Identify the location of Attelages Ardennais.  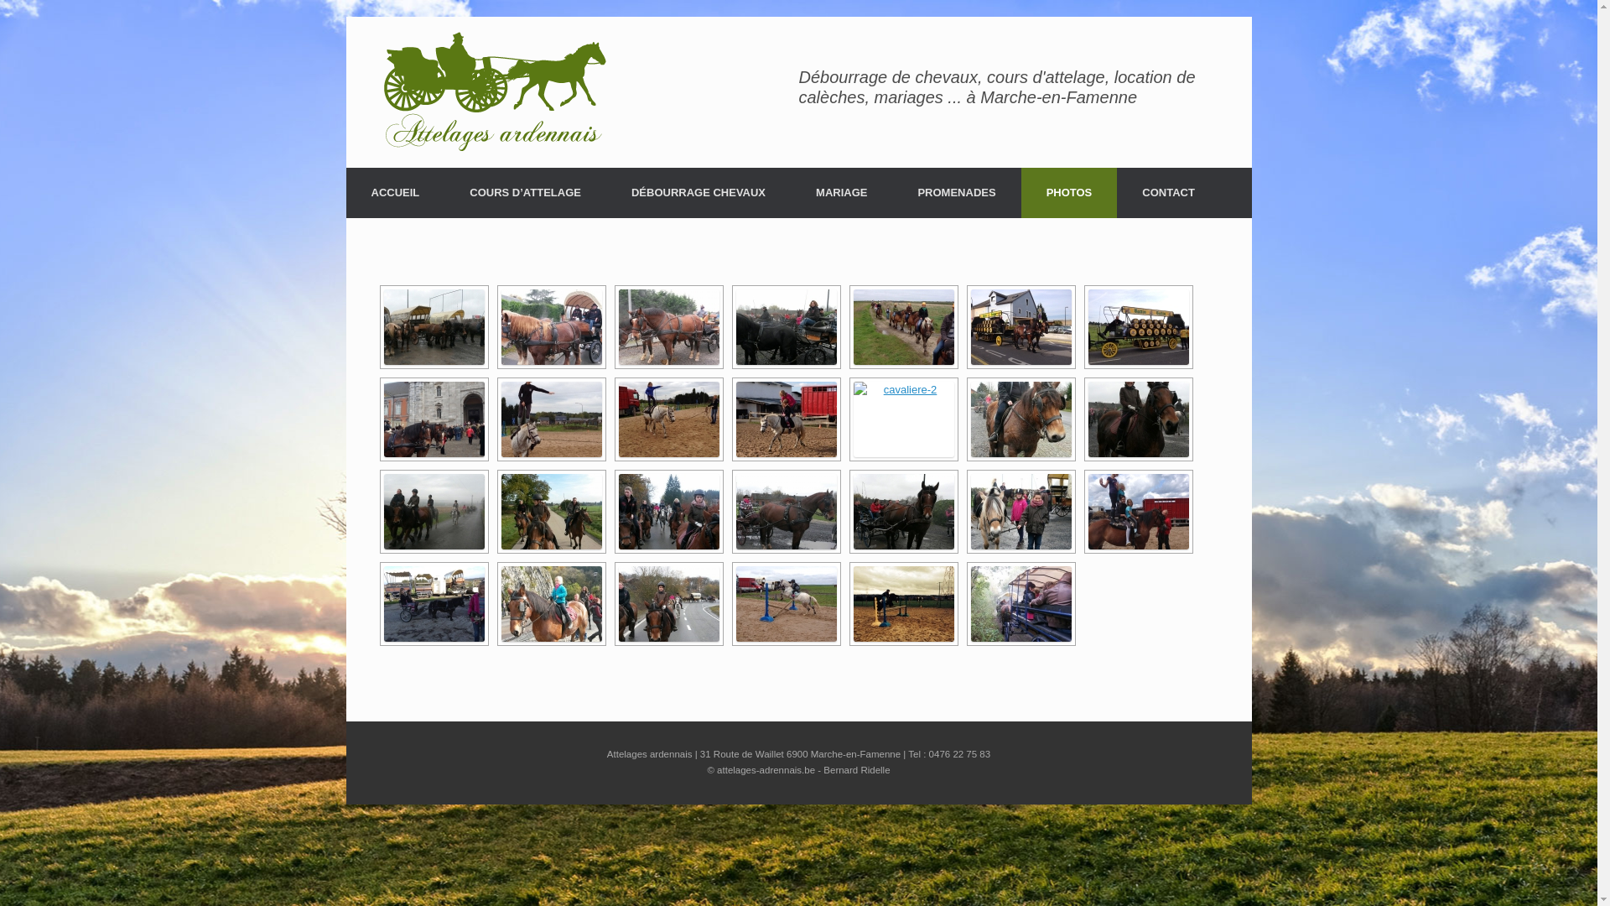
(495, 92).